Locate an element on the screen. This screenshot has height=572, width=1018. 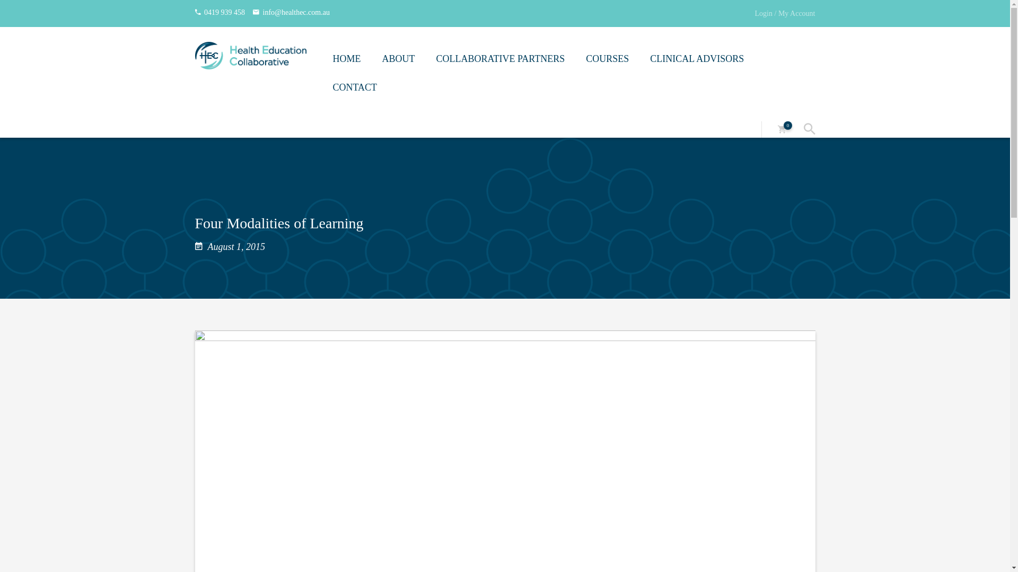
0419 939 458 is located at coordinates (225, 13).